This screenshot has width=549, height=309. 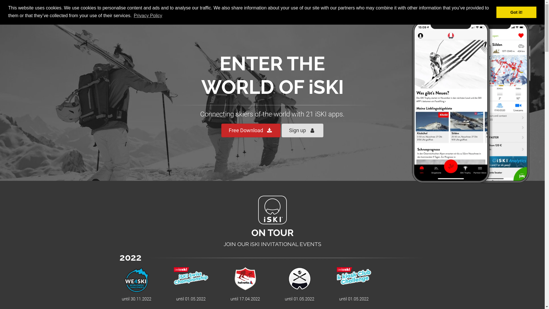 I want to click on HOME, so click(x=277, y=11).